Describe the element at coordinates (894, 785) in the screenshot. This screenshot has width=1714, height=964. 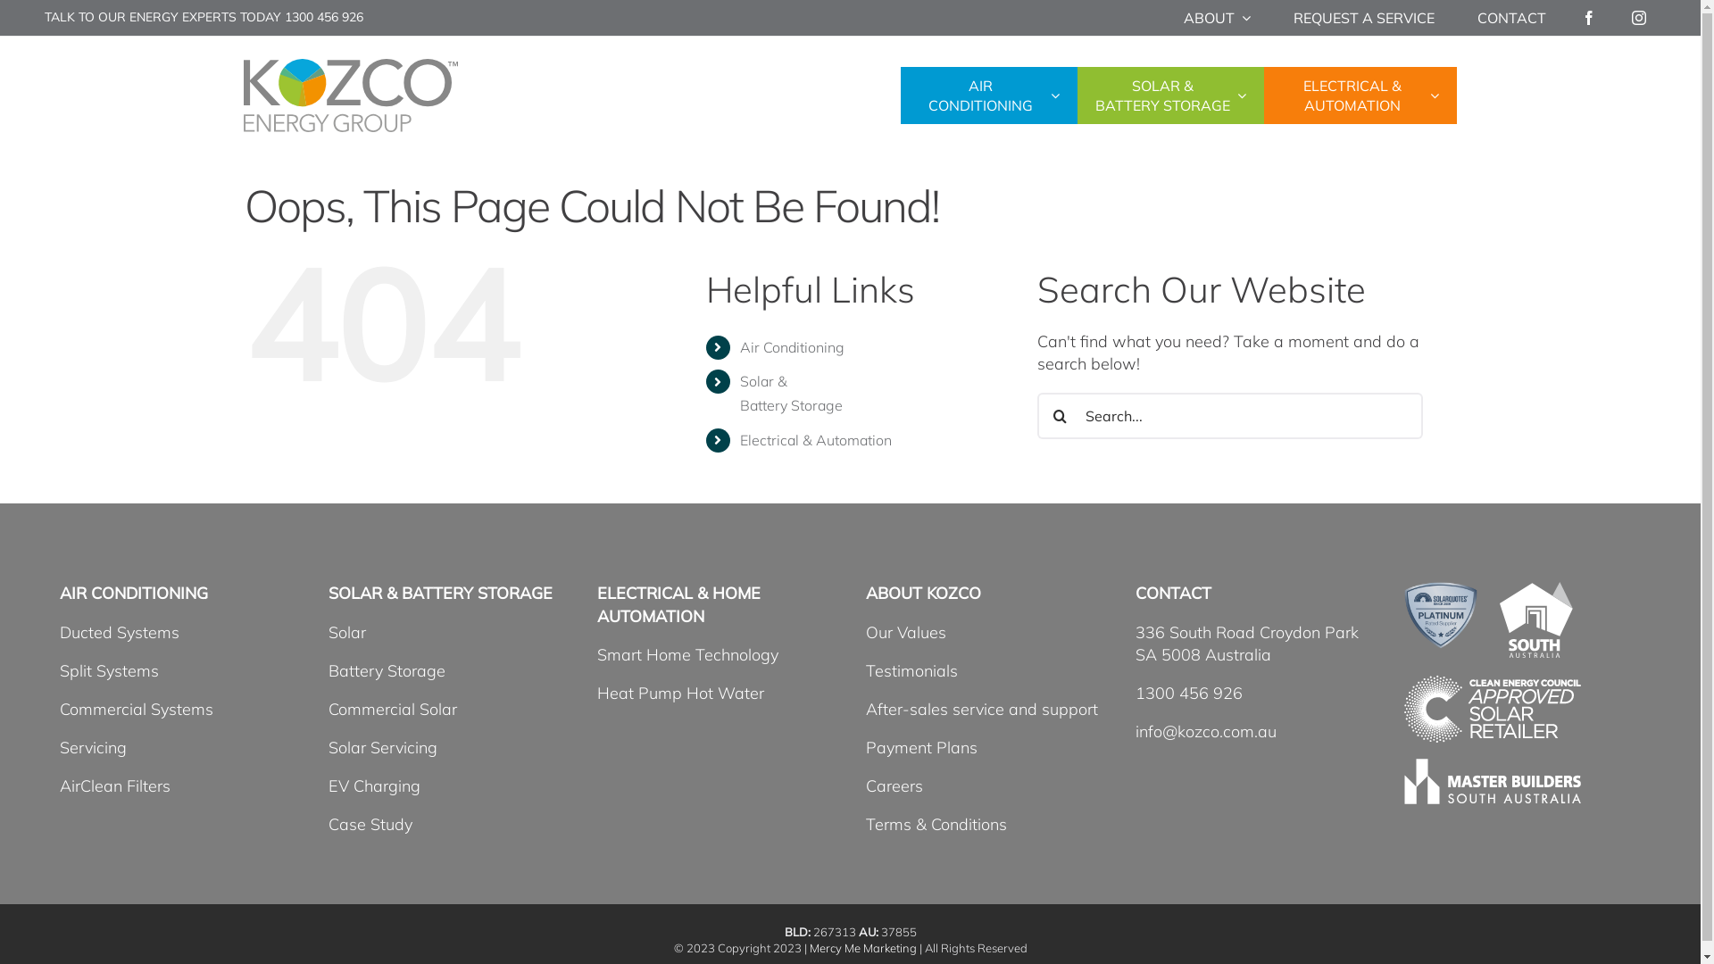
I see `Careers` at that location.